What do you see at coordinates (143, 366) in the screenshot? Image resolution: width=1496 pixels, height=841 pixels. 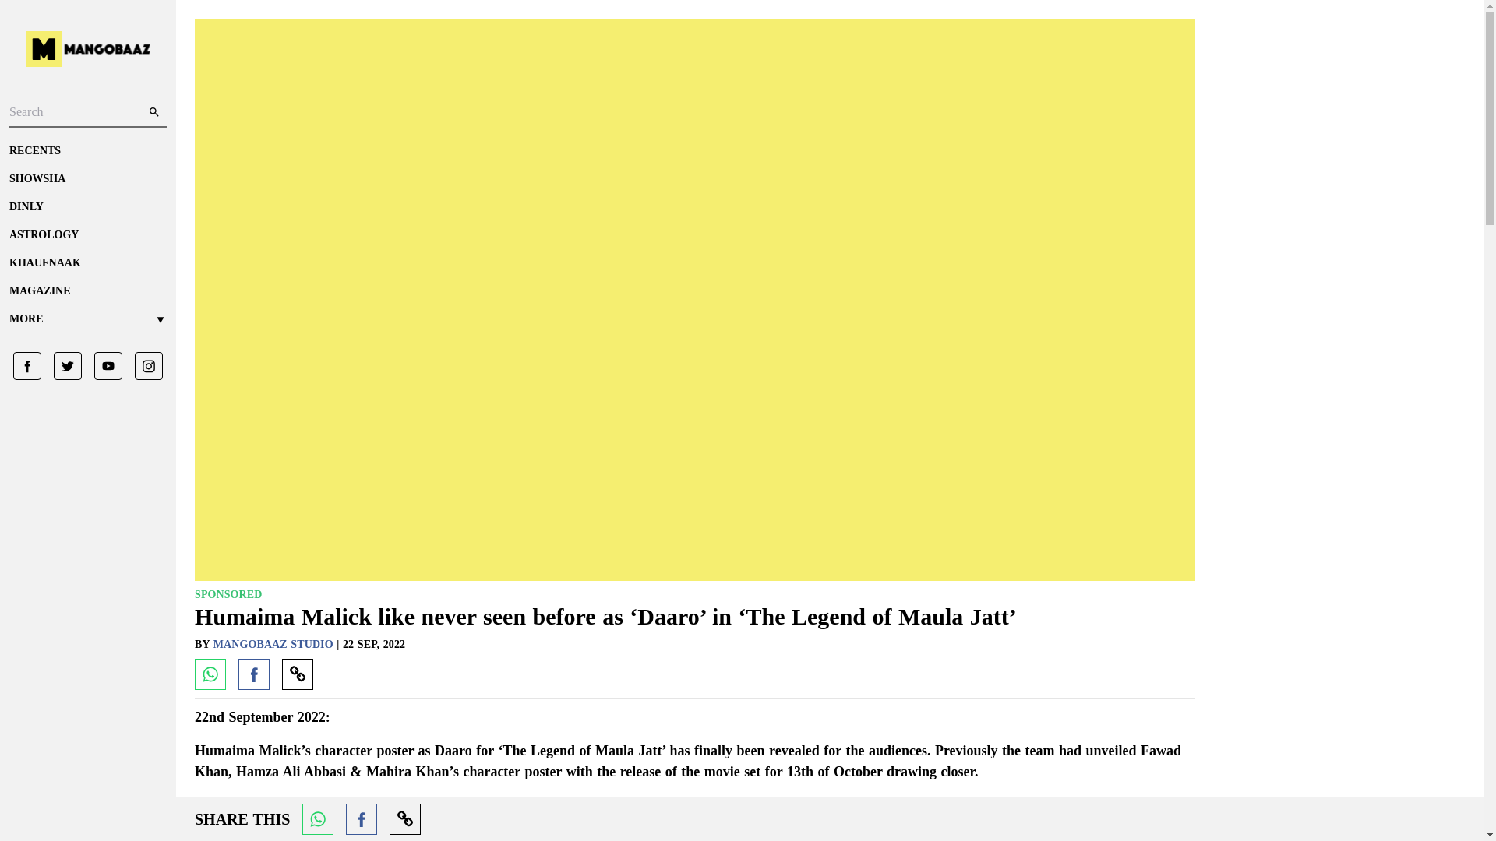 I see `Link to Instagram` at bounding box center [143, 366].